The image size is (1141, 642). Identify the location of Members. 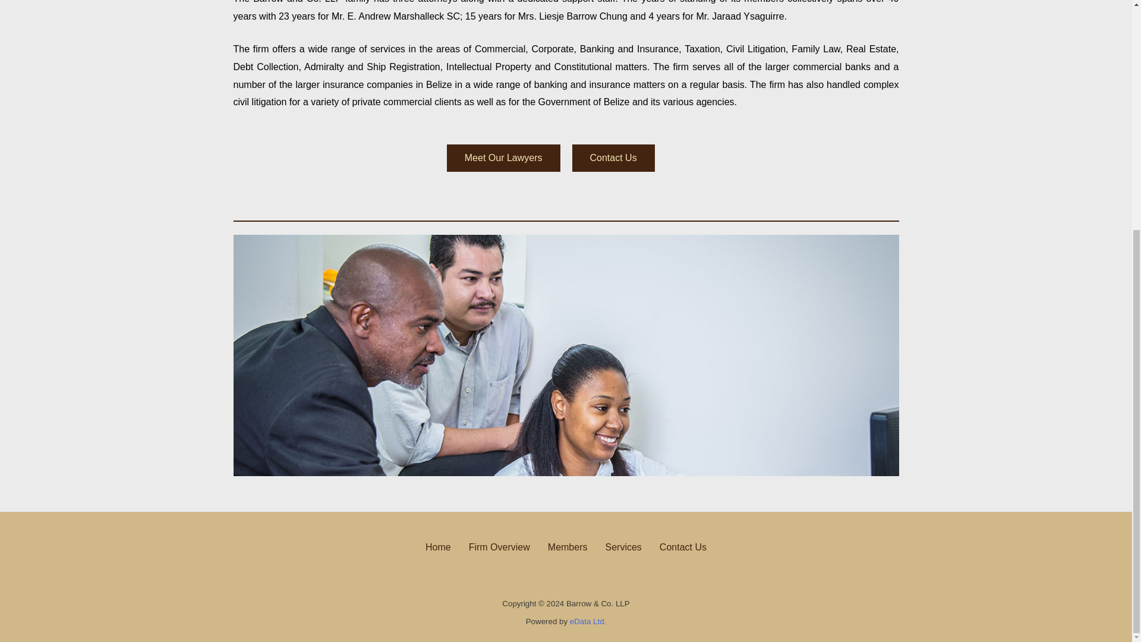
(568, 547).